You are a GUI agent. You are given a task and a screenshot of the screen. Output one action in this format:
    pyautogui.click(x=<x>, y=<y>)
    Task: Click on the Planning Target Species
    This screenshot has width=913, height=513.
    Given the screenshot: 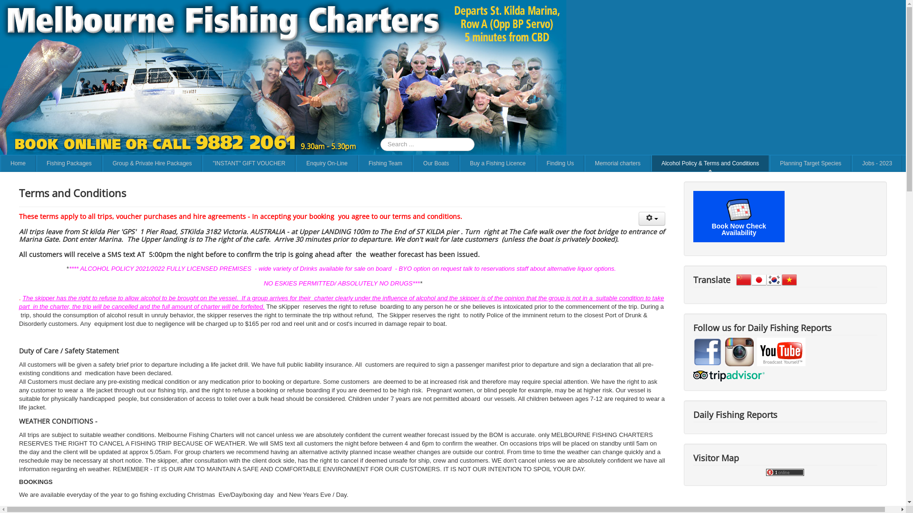 What is the action you would take?
    pyautogui.click(x=810, y=163)
    